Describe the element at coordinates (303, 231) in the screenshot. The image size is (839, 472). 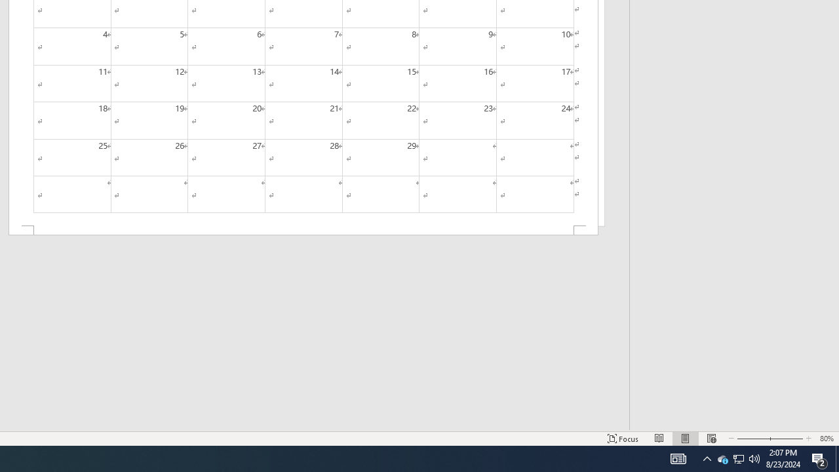
I see `Footer -Section 2-` at that location.